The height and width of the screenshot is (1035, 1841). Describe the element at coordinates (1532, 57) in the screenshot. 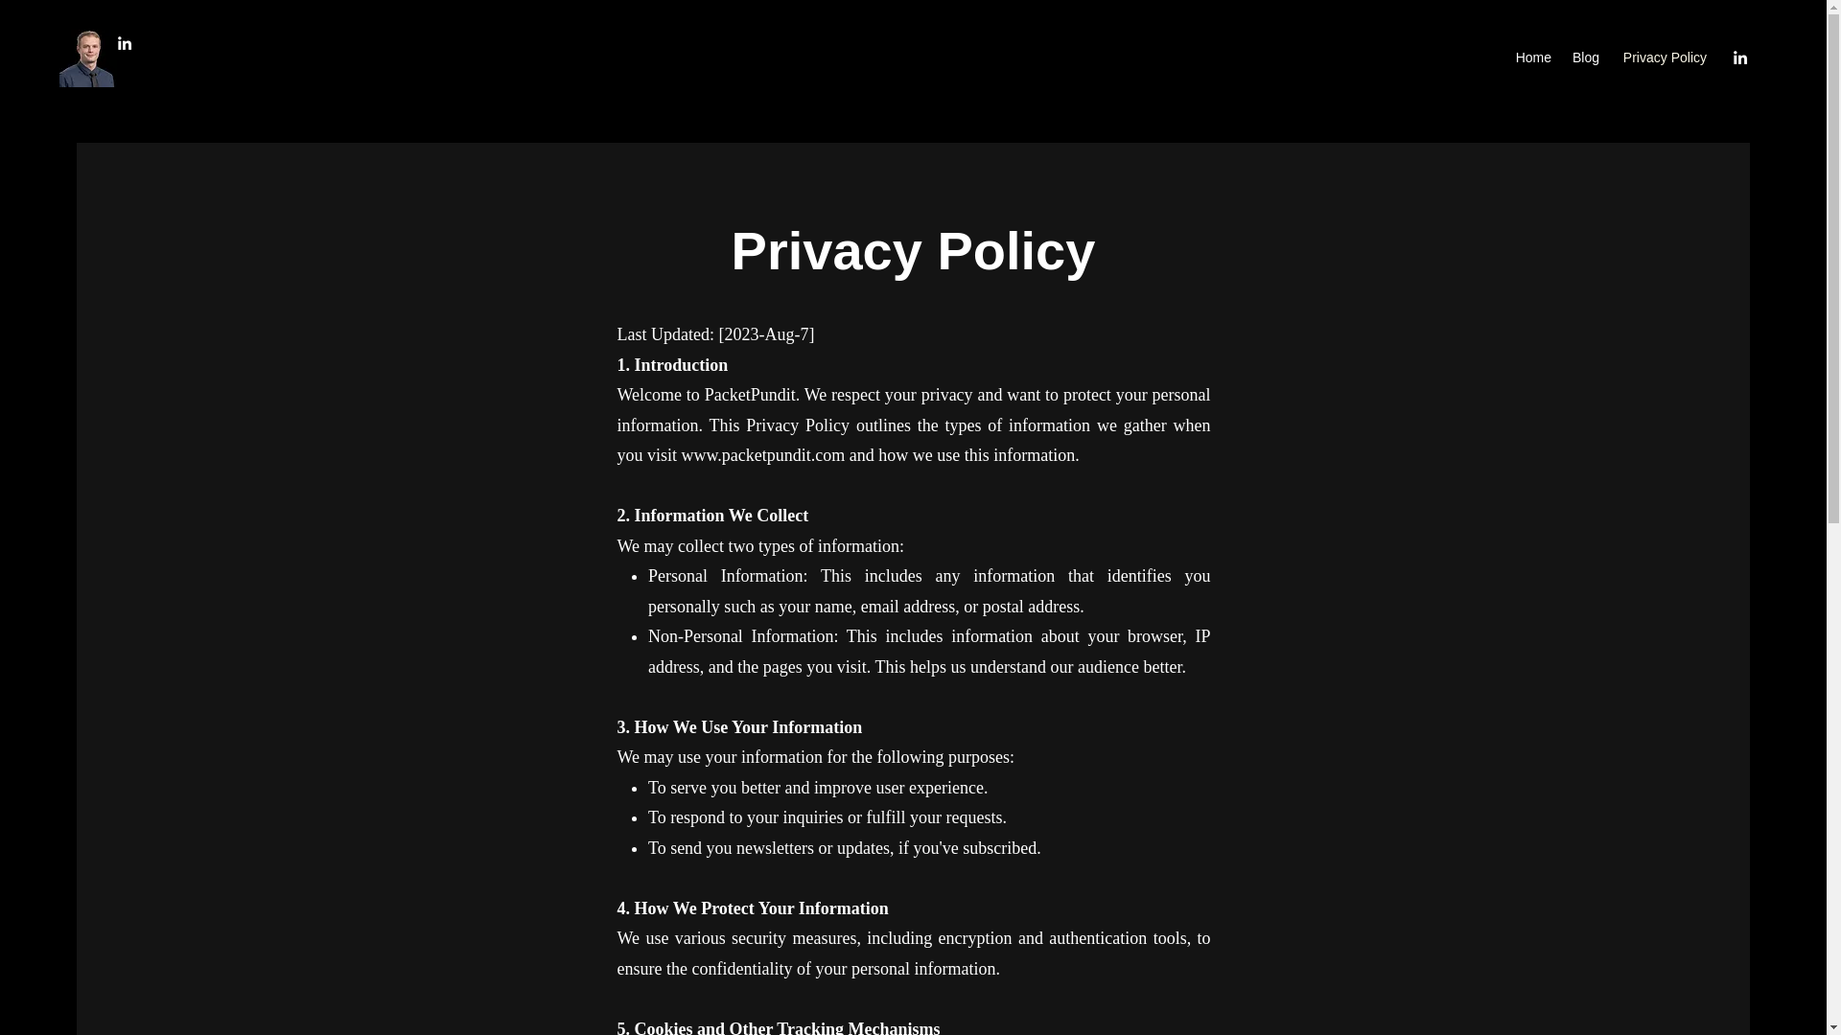

I see `Home` at that location.